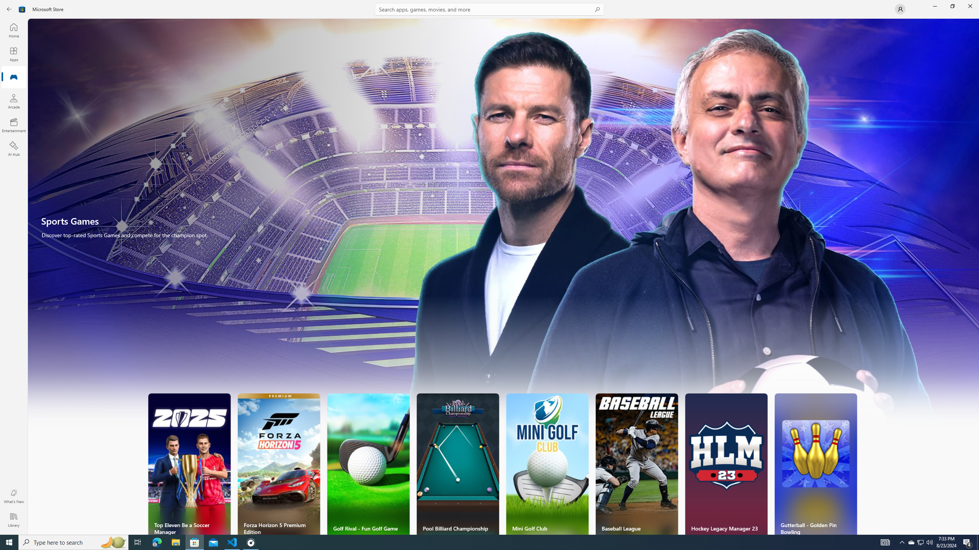 The height and width of the screenshot is (550, 979). Describe the element at coordinates (9, 9) in the screenshot. I see `Back` at that location.